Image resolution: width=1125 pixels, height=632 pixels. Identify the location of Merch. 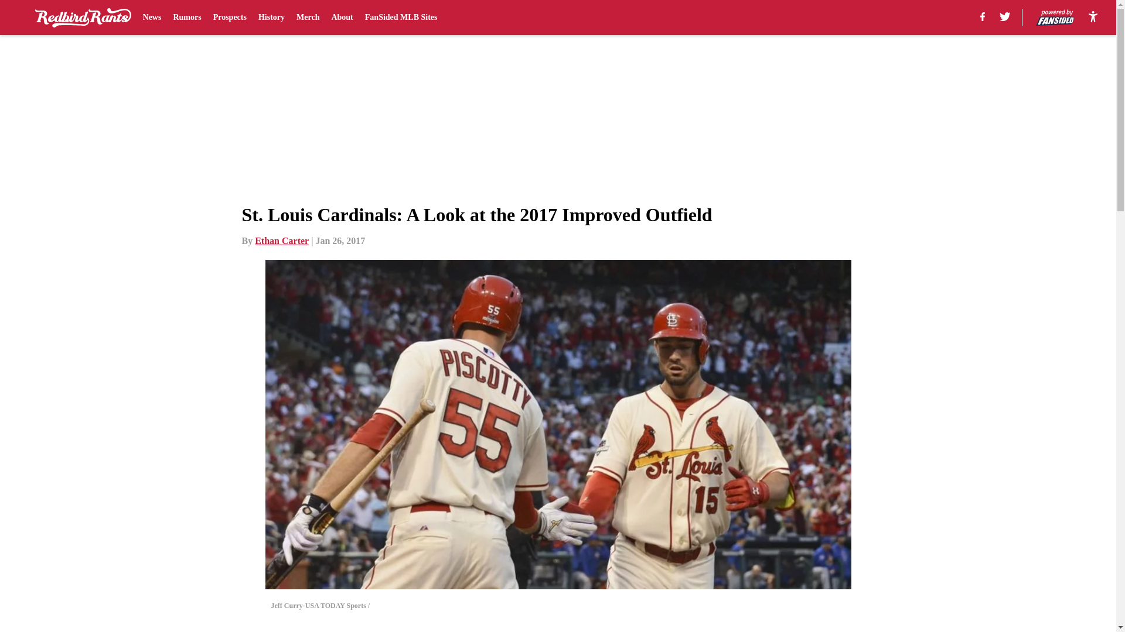
(308, 18).